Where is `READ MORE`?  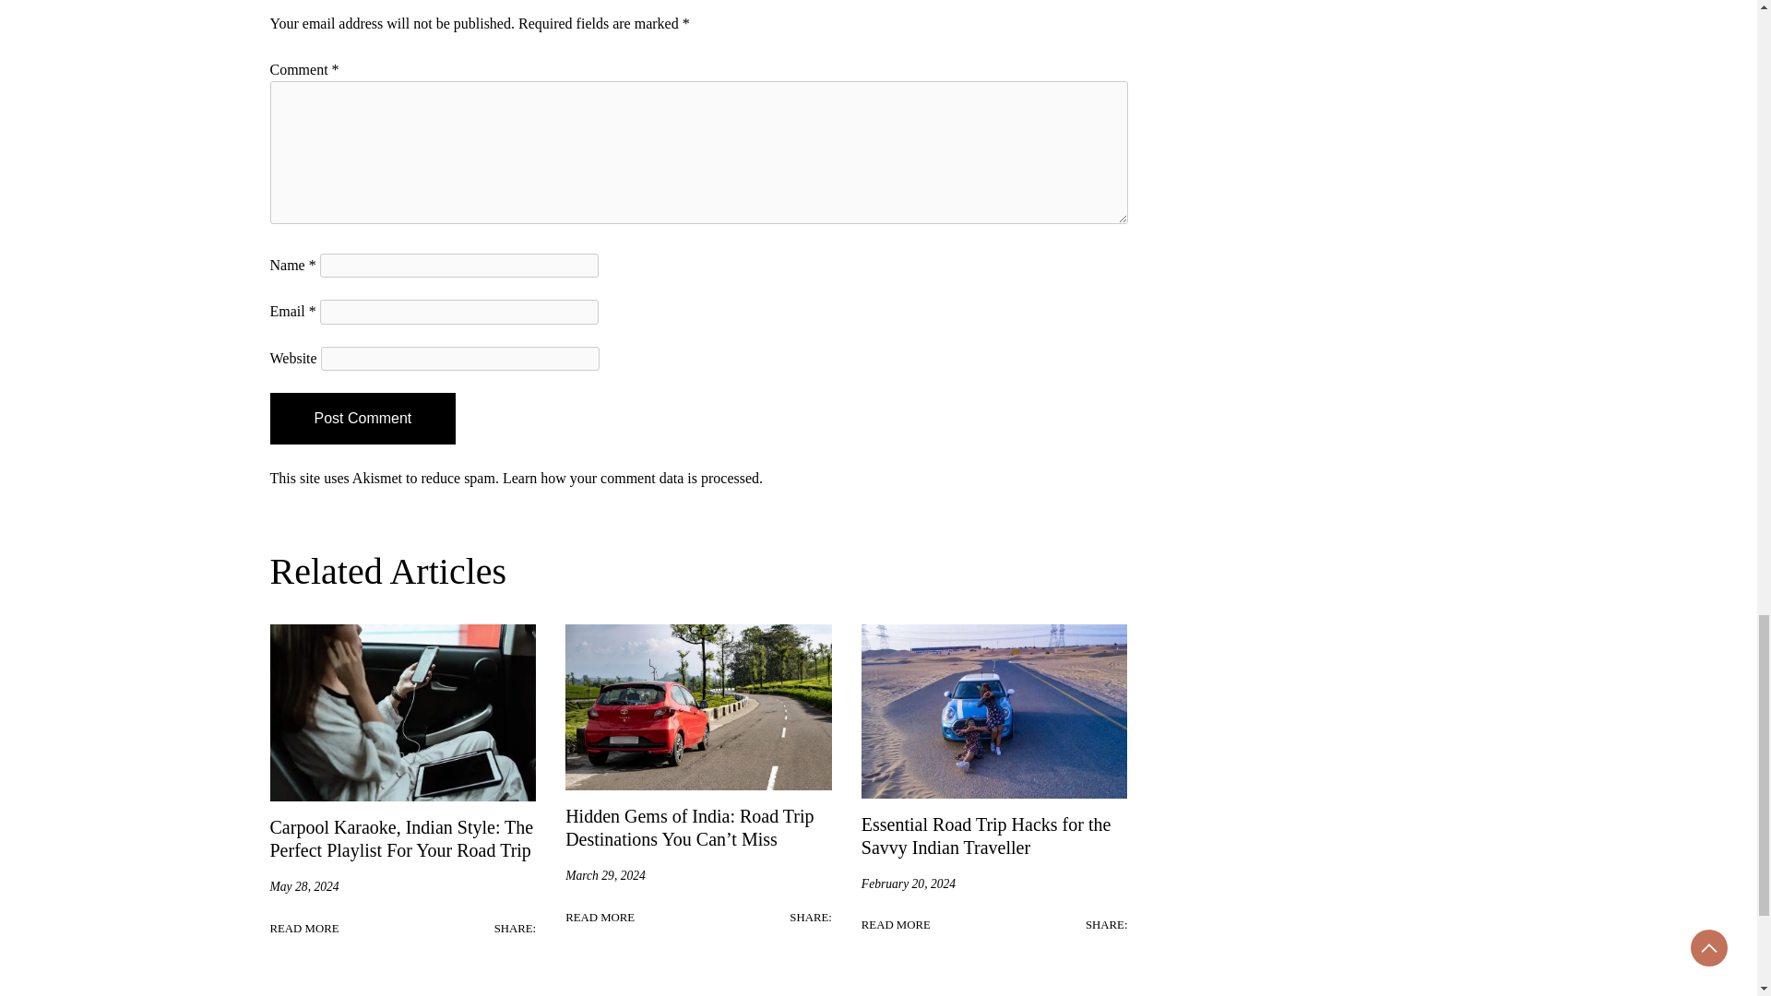 READ MORE is located at coordinates (896, 924).